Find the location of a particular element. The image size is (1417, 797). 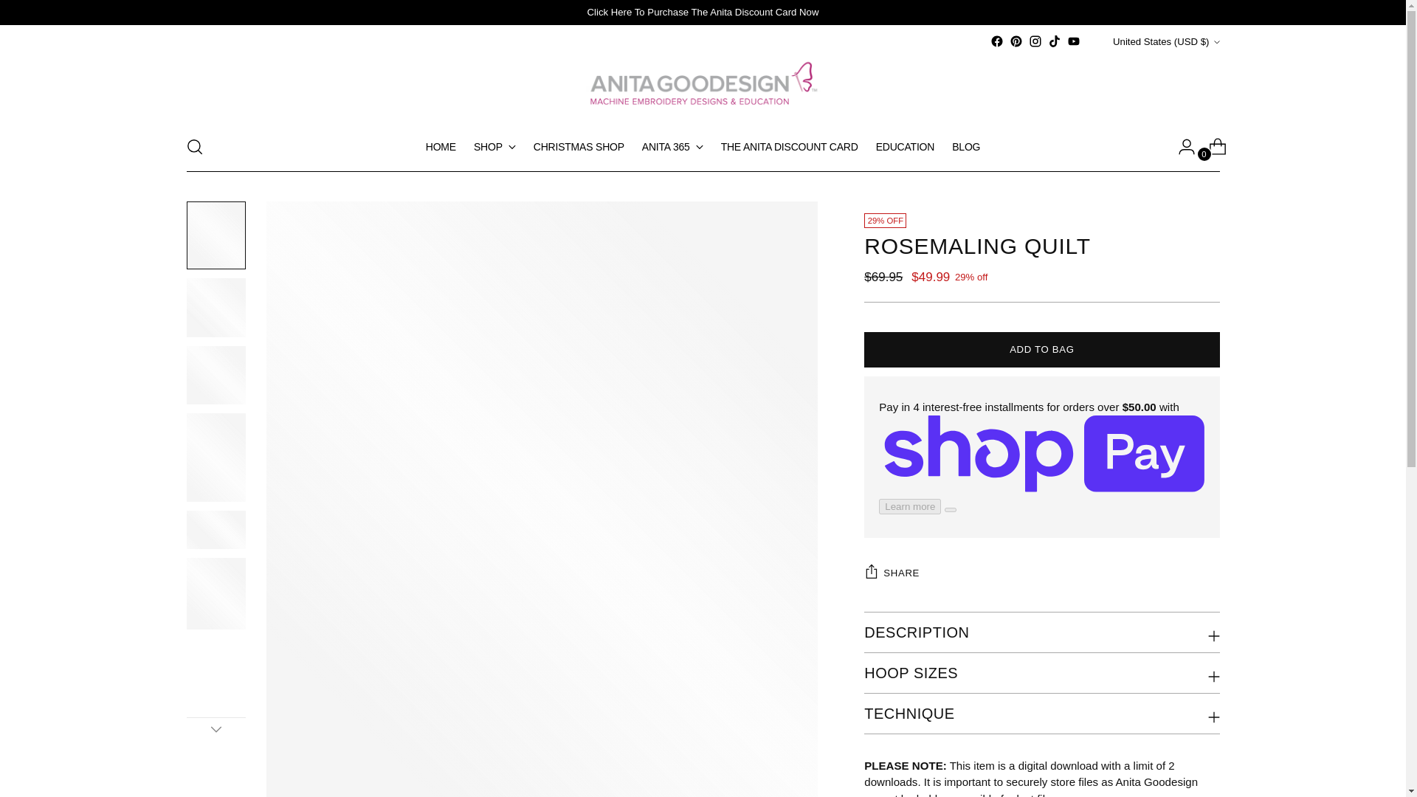

Anita Goodesign on Facebook is located at coordinates (996, 41).